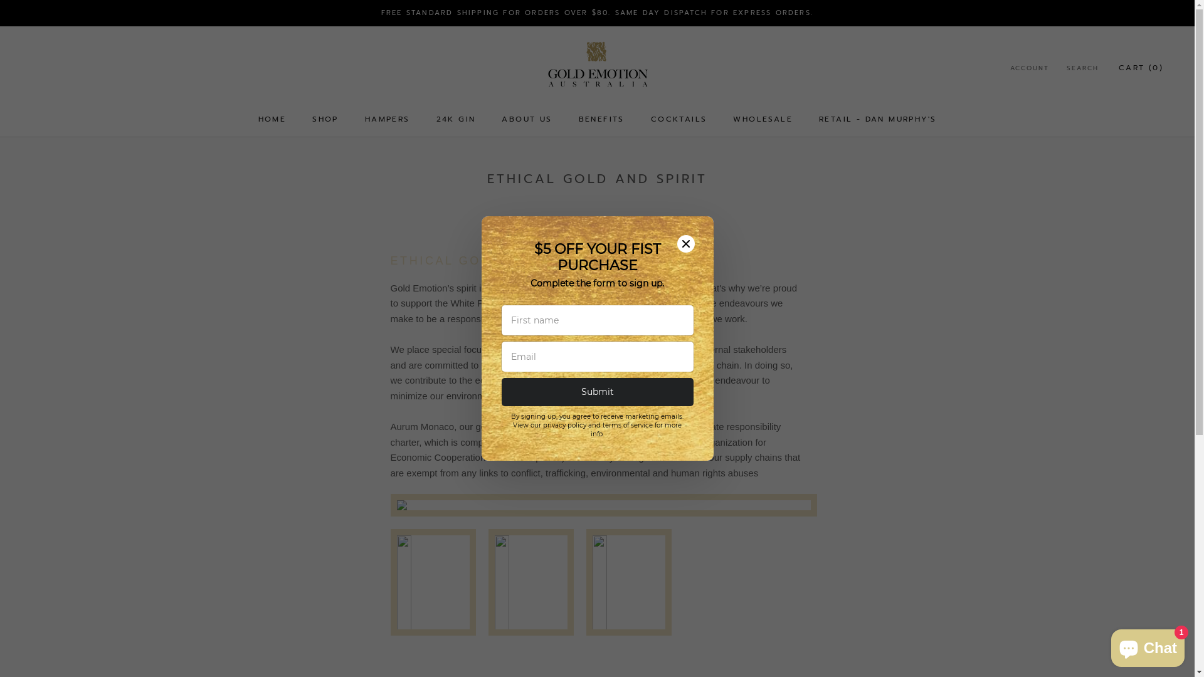 This screenshot has width=1204, height=677. Describe the element at coordinates (679, 119) in the screenshot. I see `COCKTAILS
COCKTAILS` at that location.